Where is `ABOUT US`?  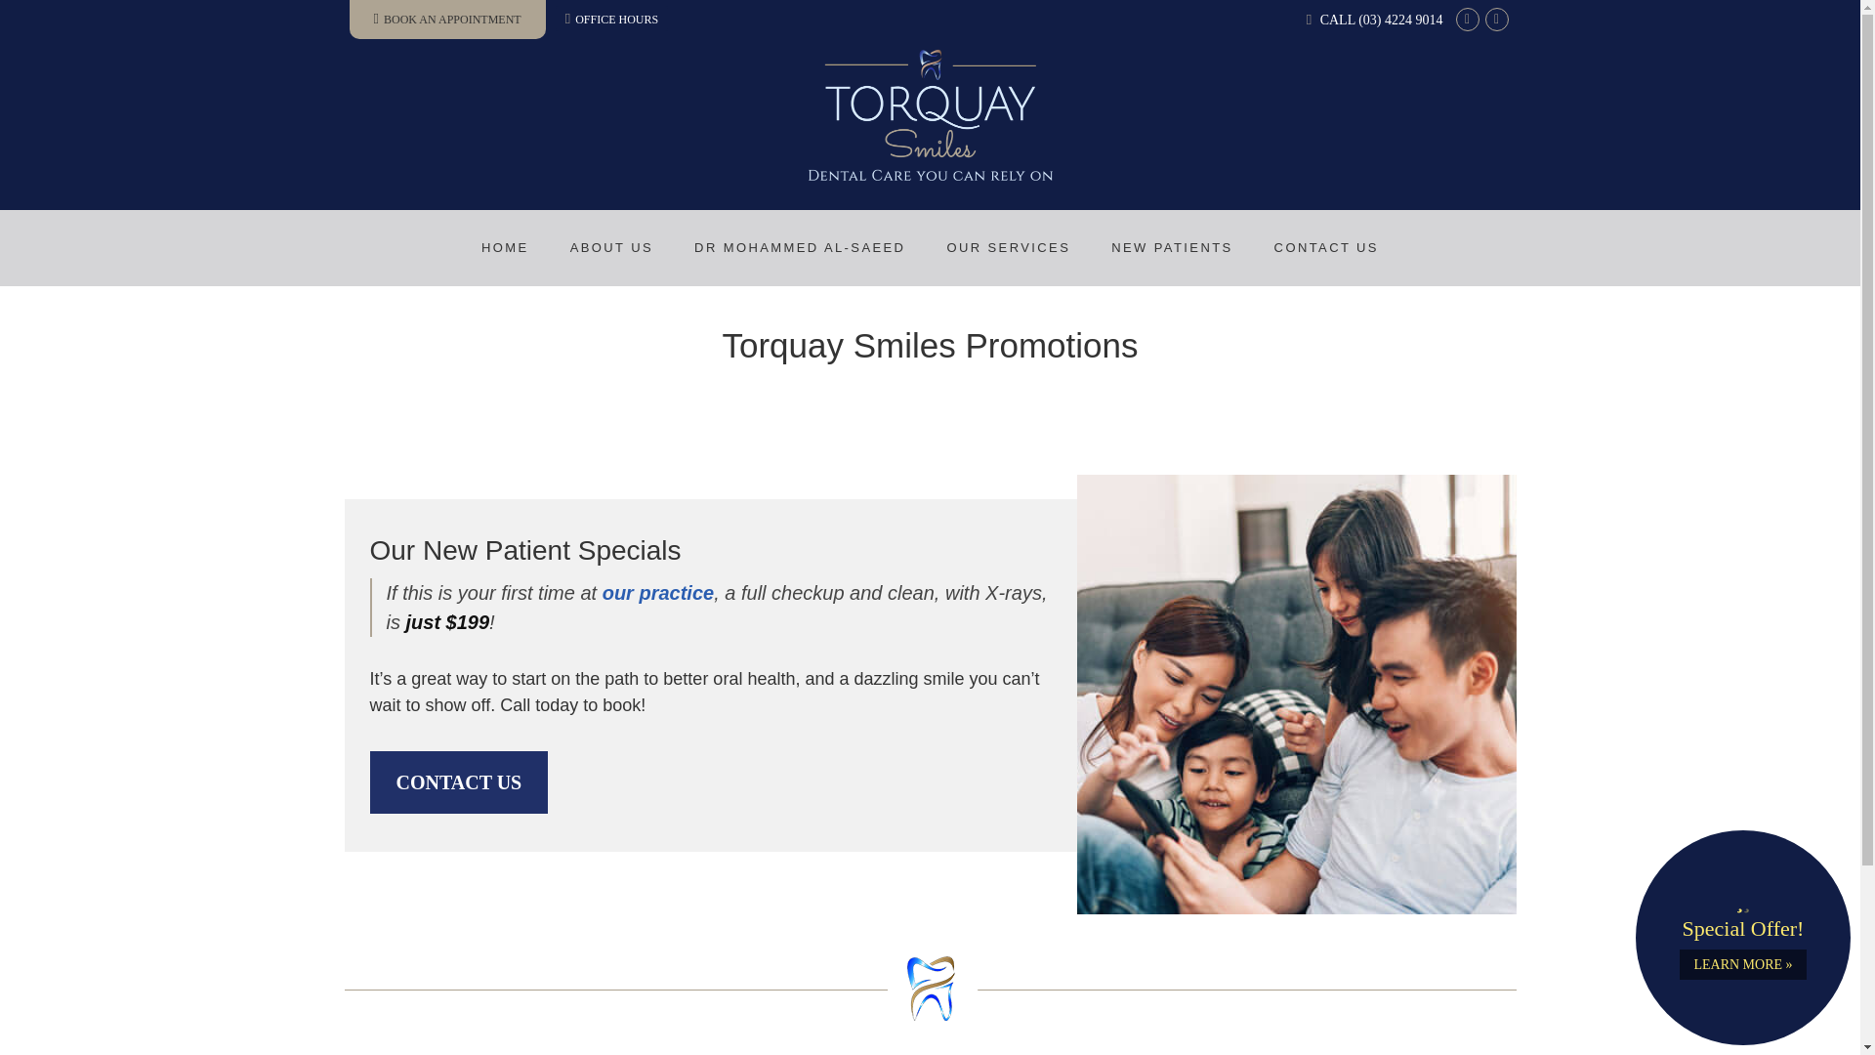
ABOUT US is located at coordinates (611, 248).